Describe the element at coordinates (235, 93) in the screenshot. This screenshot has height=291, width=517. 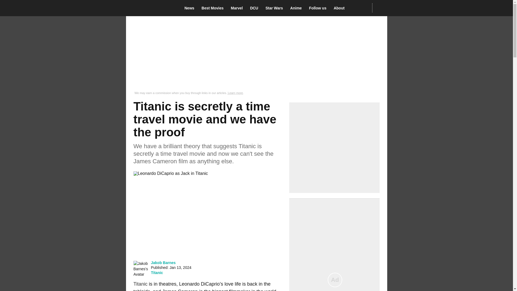
I see `Learn more` at that location.